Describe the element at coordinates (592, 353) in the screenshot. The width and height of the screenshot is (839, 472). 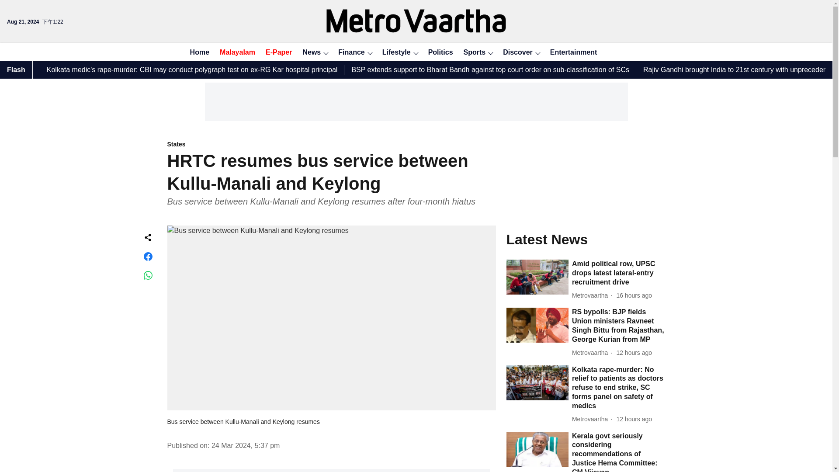
I see `Metrovaartha` at that location.